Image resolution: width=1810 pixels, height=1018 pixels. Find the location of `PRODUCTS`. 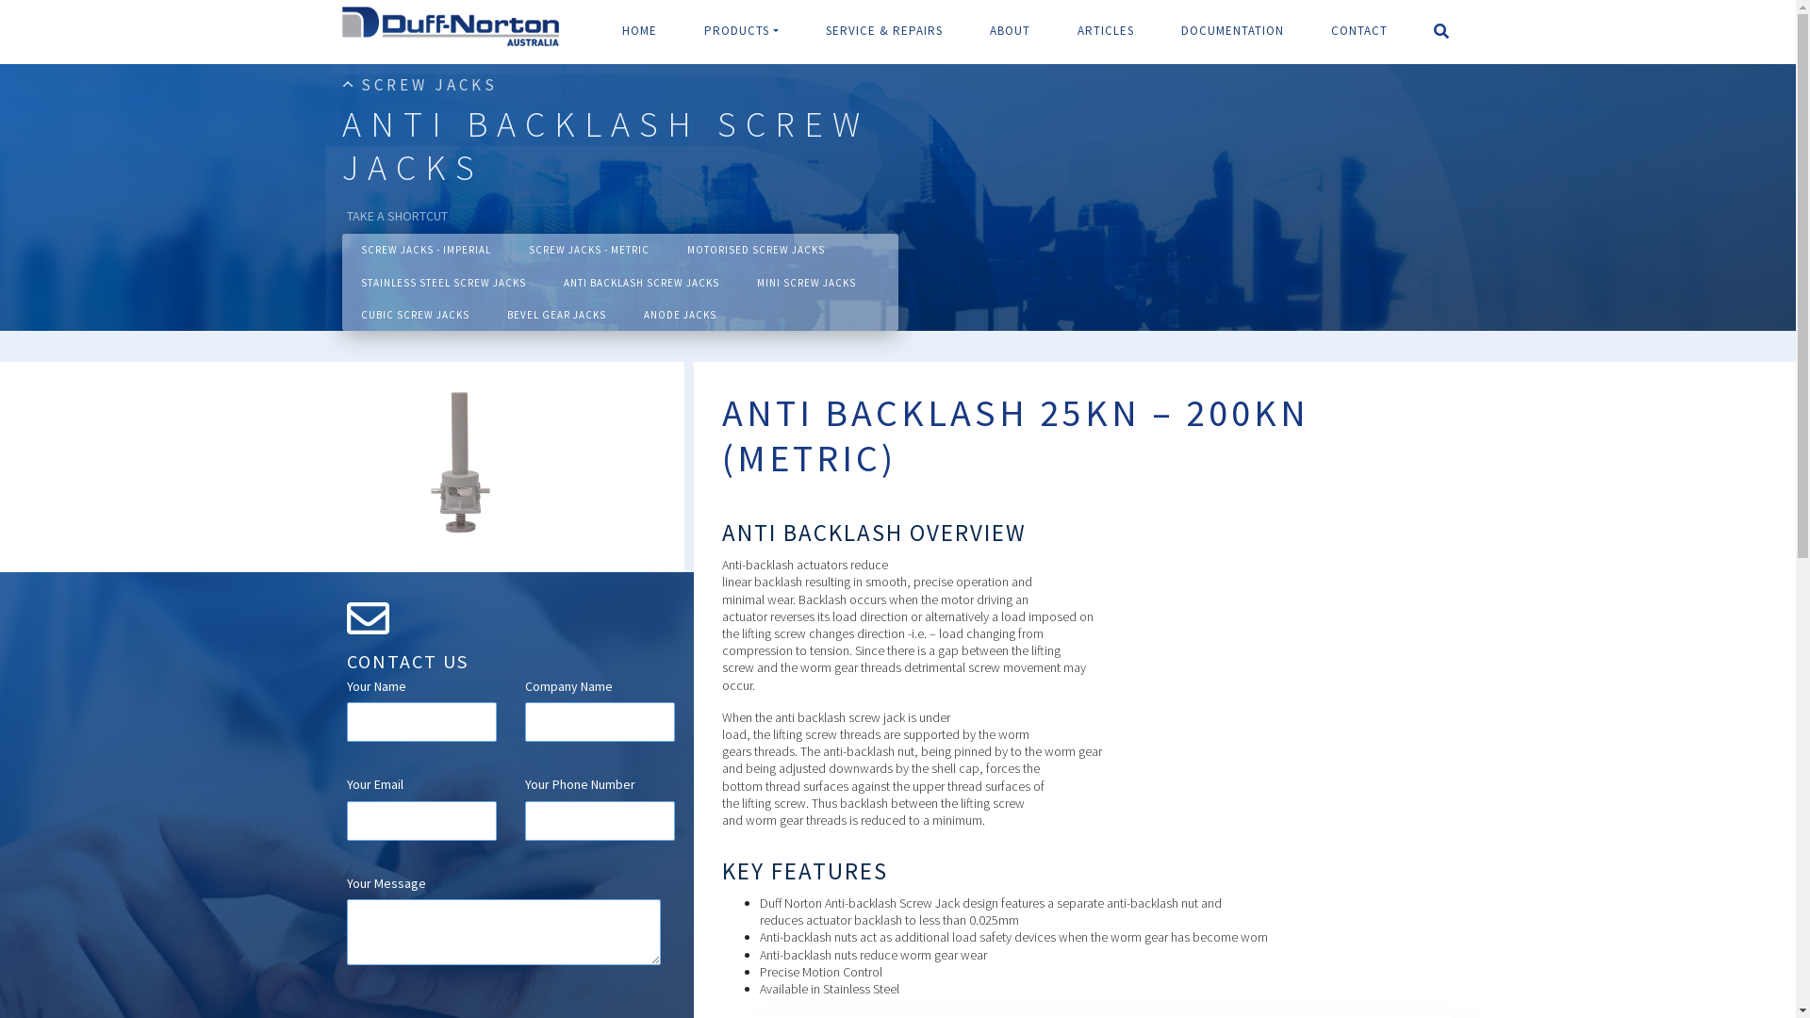

PRODUCTS is located at coordinates (741, 32).